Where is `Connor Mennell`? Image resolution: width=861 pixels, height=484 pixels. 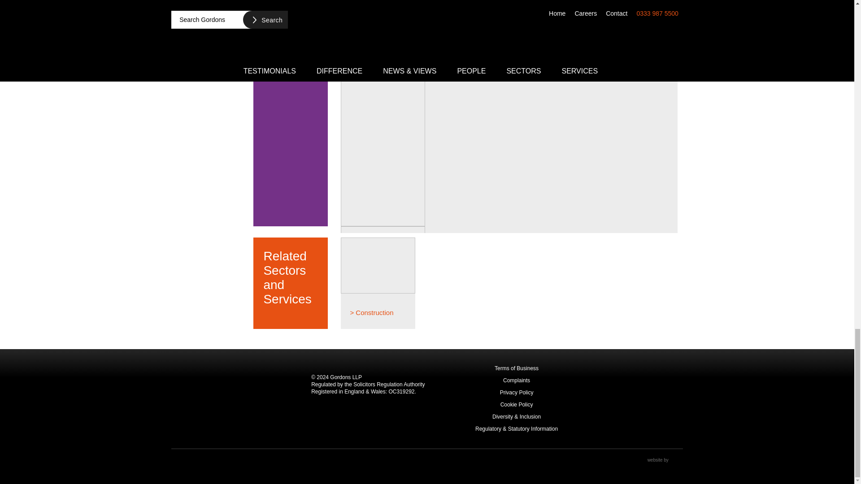 Connor Mennell is located at coordinates (470, 4).